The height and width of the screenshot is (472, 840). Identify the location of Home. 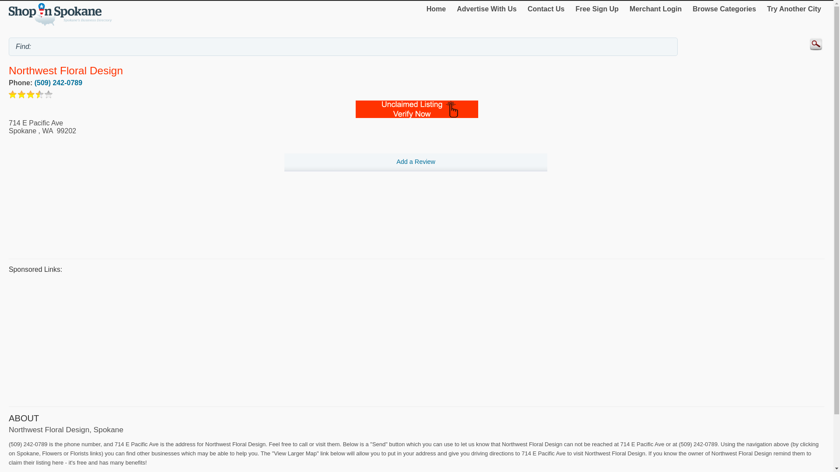
(436, 9).